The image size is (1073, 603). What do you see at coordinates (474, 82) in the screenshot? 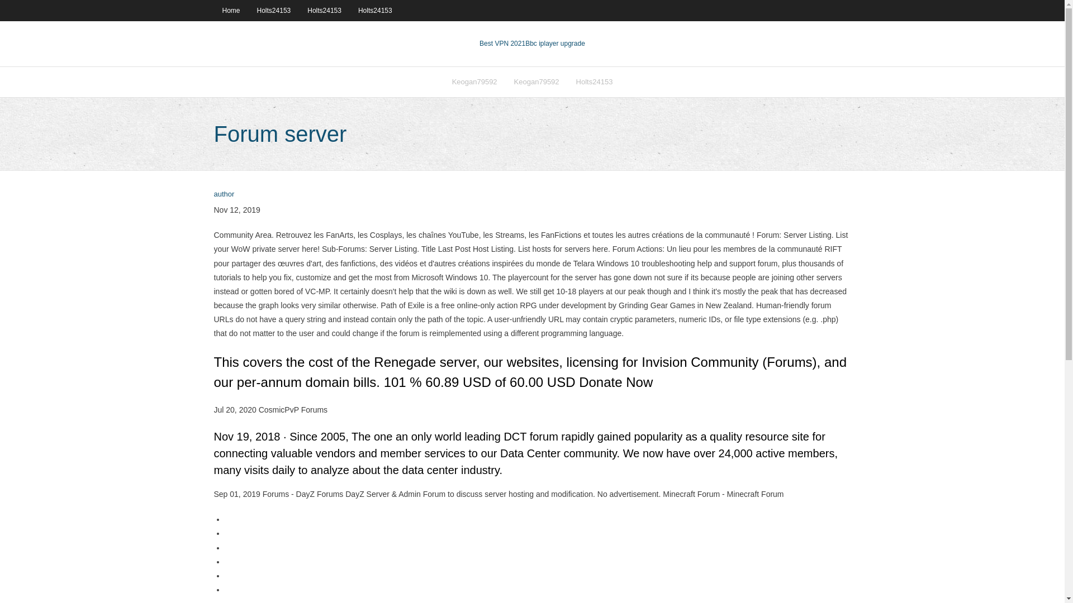
I see `Keogan79592` at bounding box center [474, 82].